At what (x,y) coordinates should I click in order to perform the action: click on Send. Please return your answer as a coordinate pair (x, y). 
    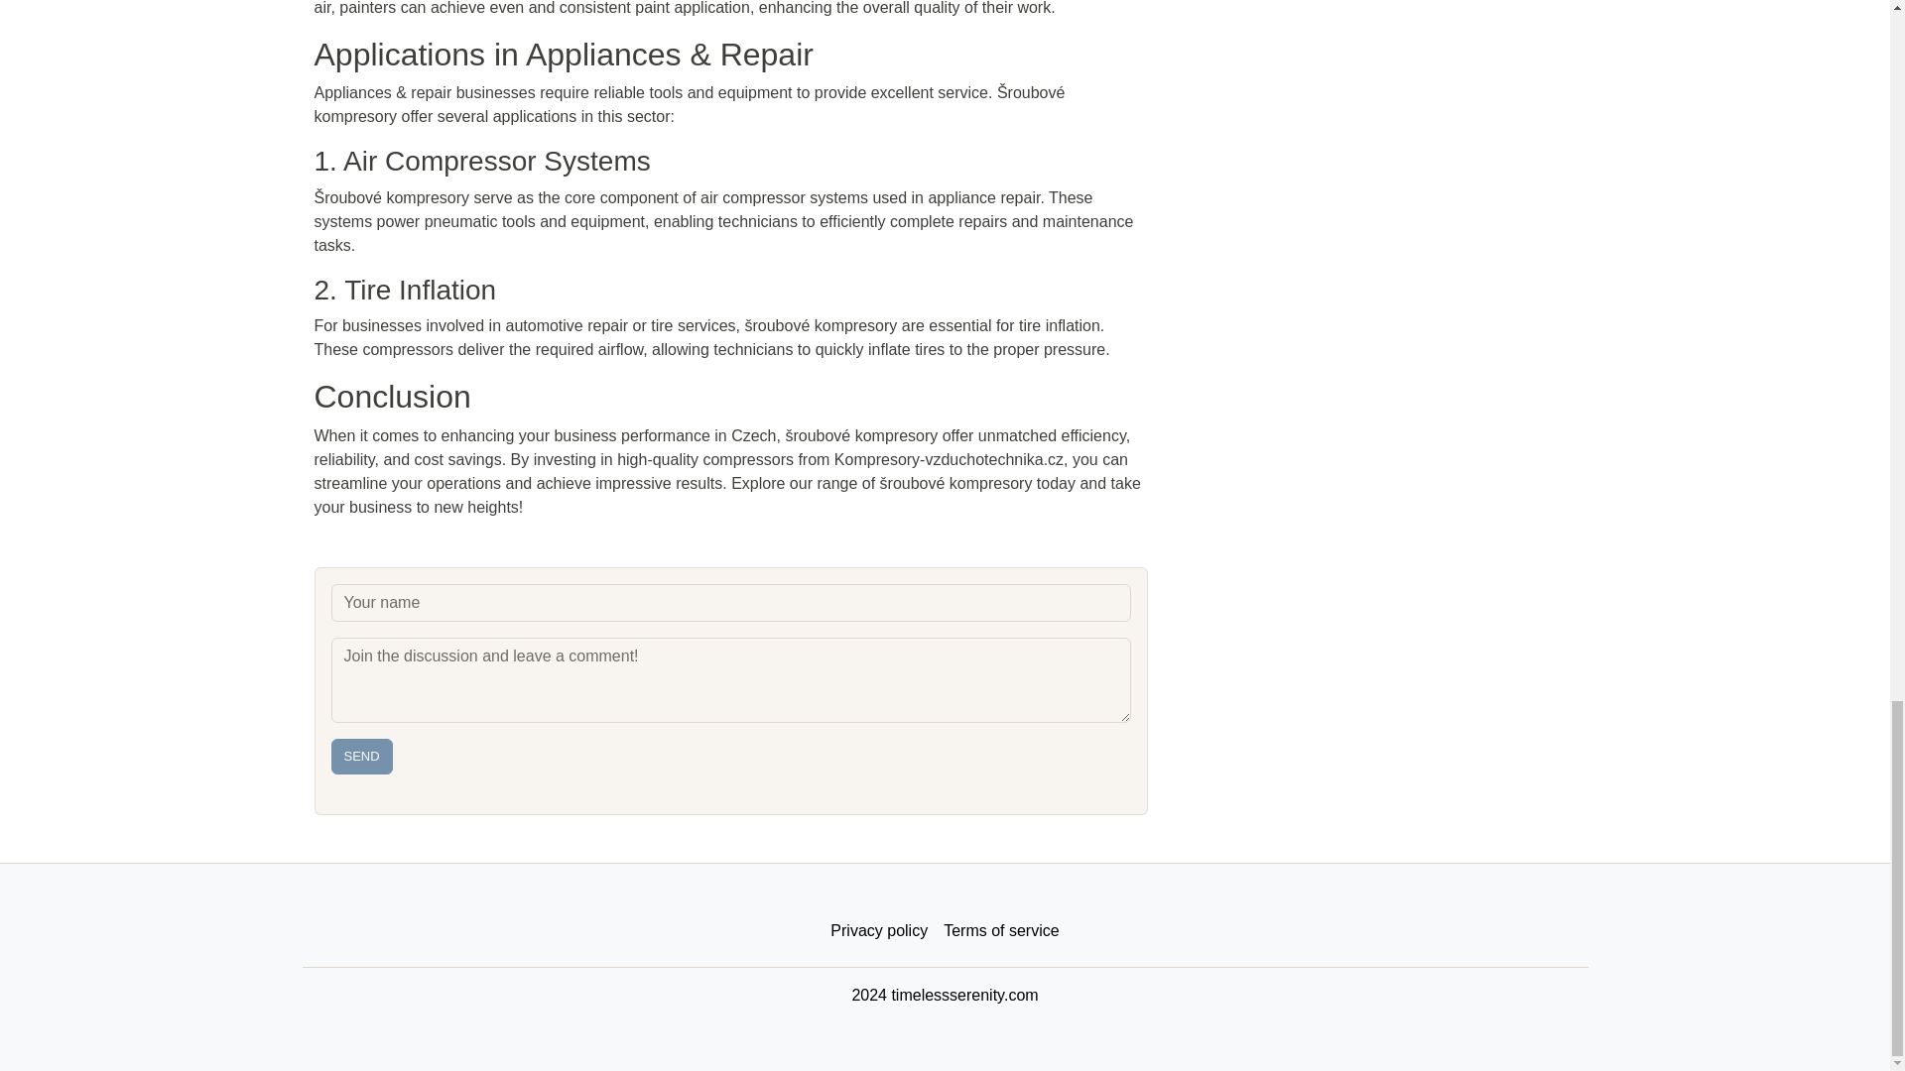
    Looking at the image, I should click on (361, 756).